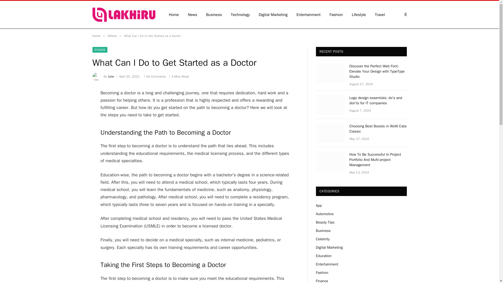  I want to click on Julie, so click(111, 77).